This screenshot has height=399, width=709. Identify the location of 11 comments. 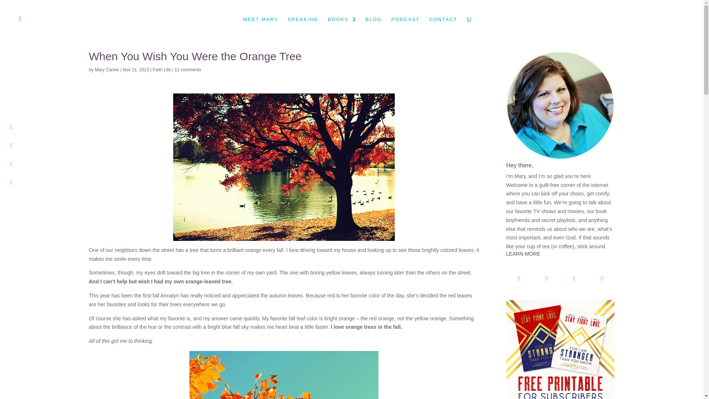
(188, 69).